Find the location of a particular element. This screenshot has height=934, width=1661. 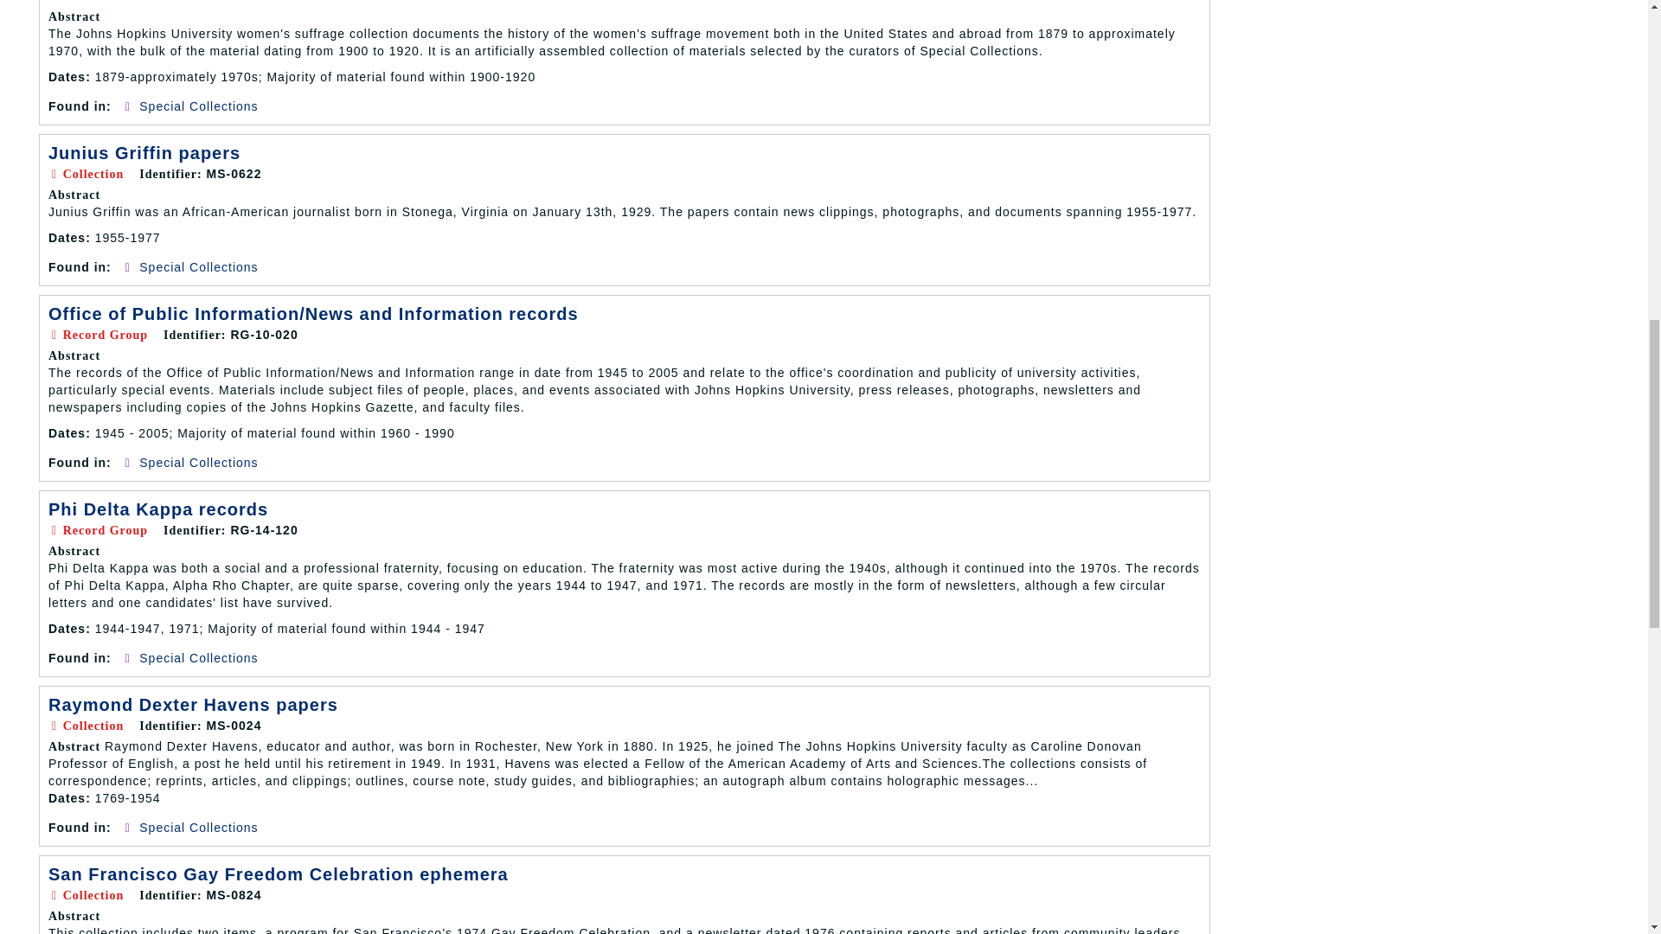

San Francisco Gay Freedom Celebration ephemera is located at coordinates (278, 873).